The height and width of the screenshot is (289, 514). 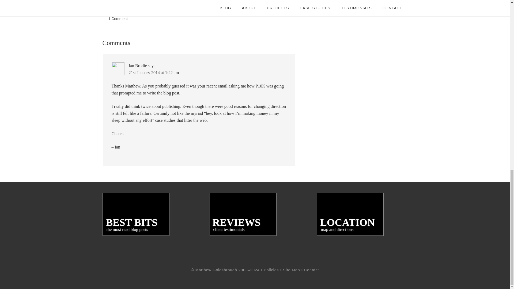 What do you see at coordinates (291, 270) in the screenshot?
I see `Site Map` at bounding box center [291, 270].